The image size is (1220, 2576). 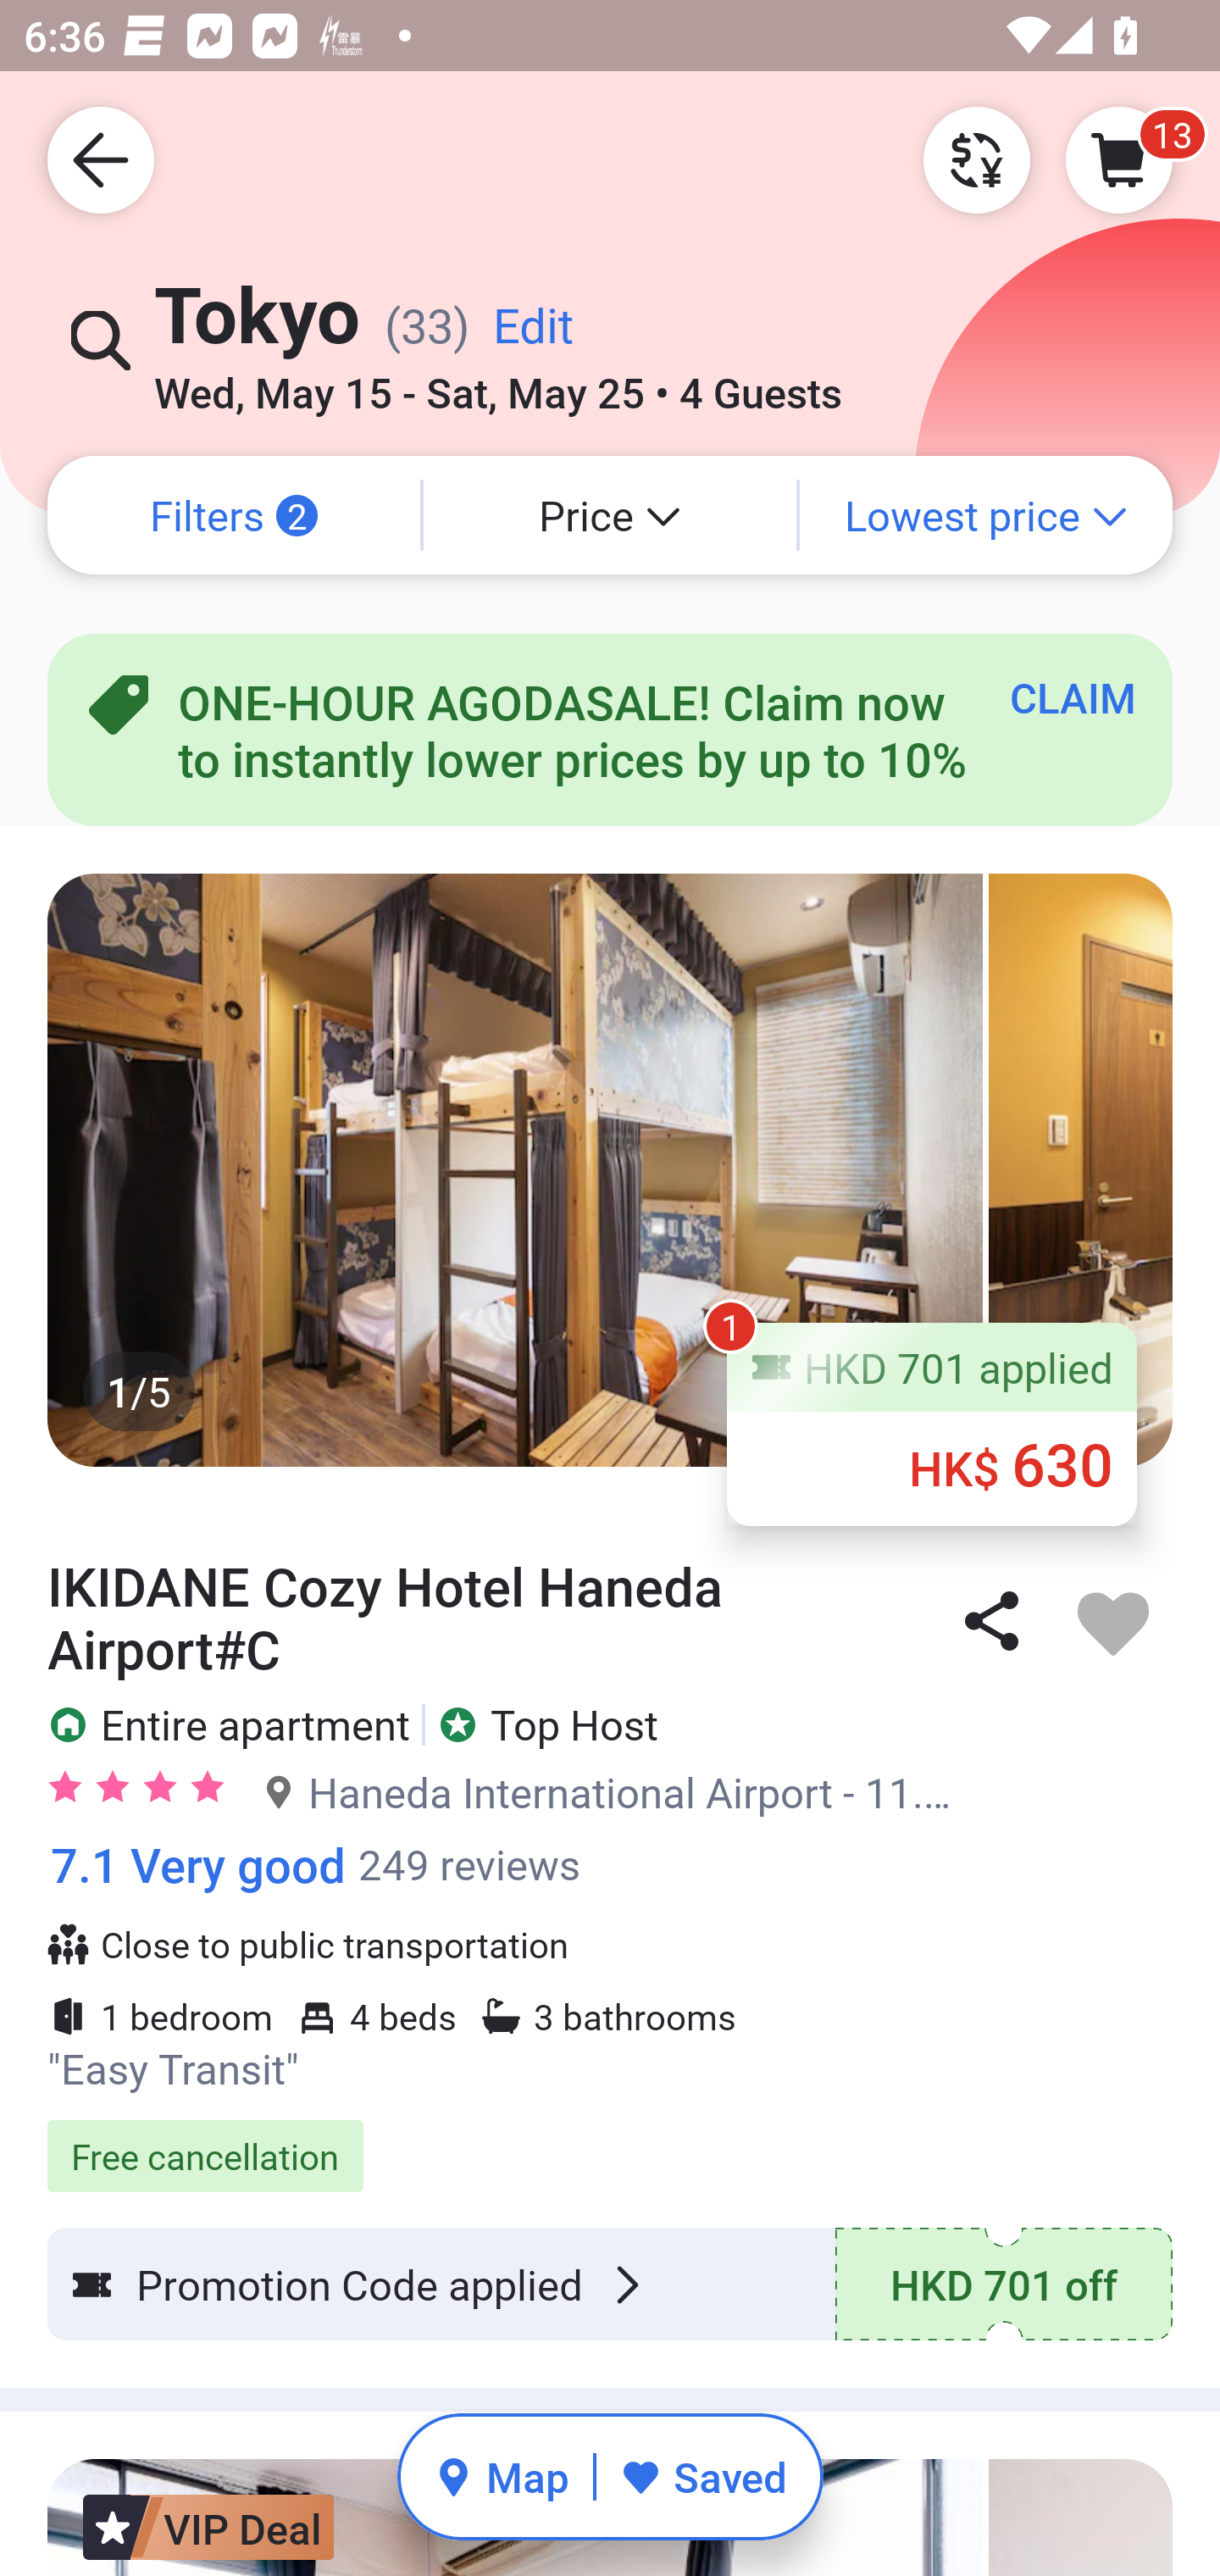 What do you see at coordinates (610, 515) in the screenshot?
I see `Price` at bounding box center [610, 515].